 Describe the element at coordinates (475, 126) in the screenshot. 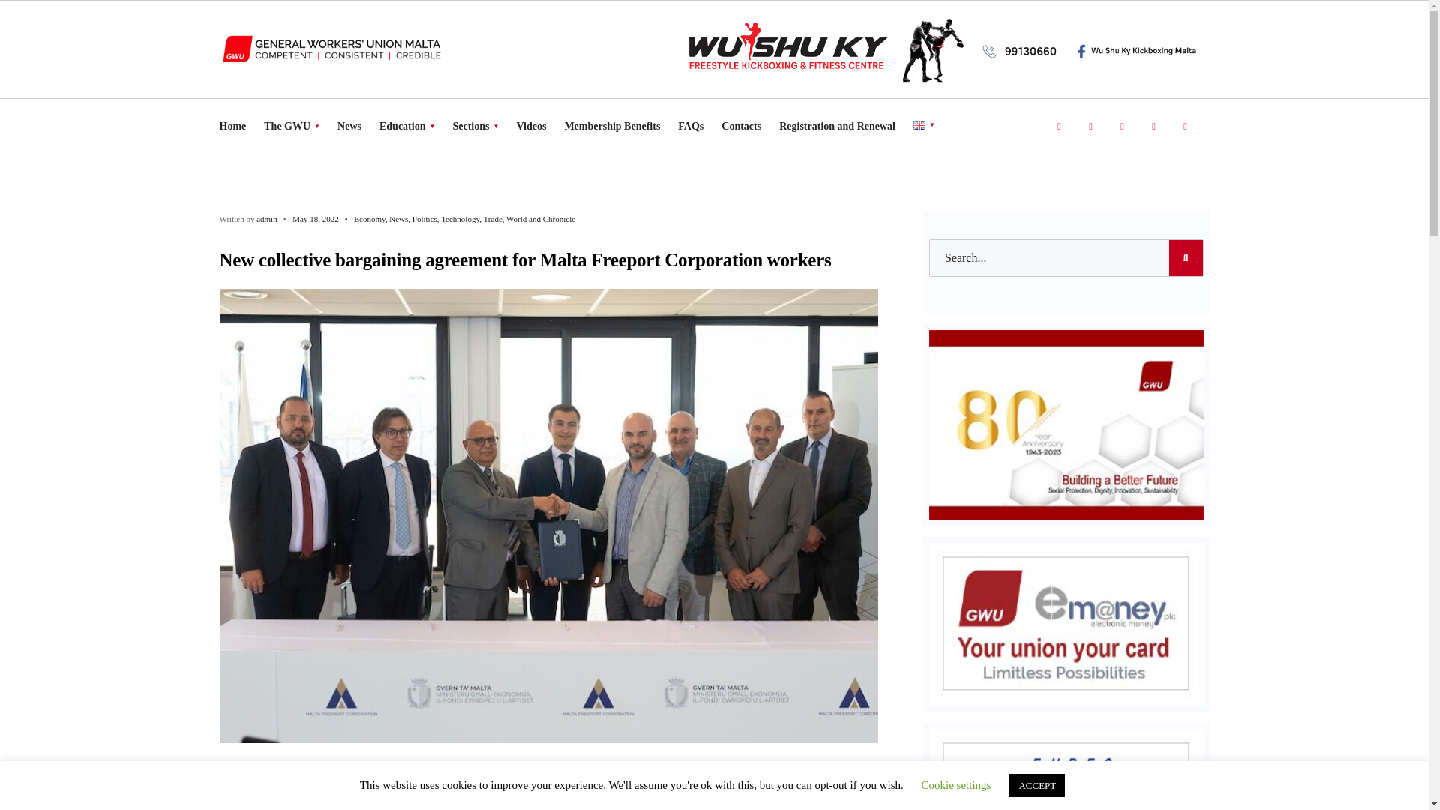

I see `Sections` at that location.